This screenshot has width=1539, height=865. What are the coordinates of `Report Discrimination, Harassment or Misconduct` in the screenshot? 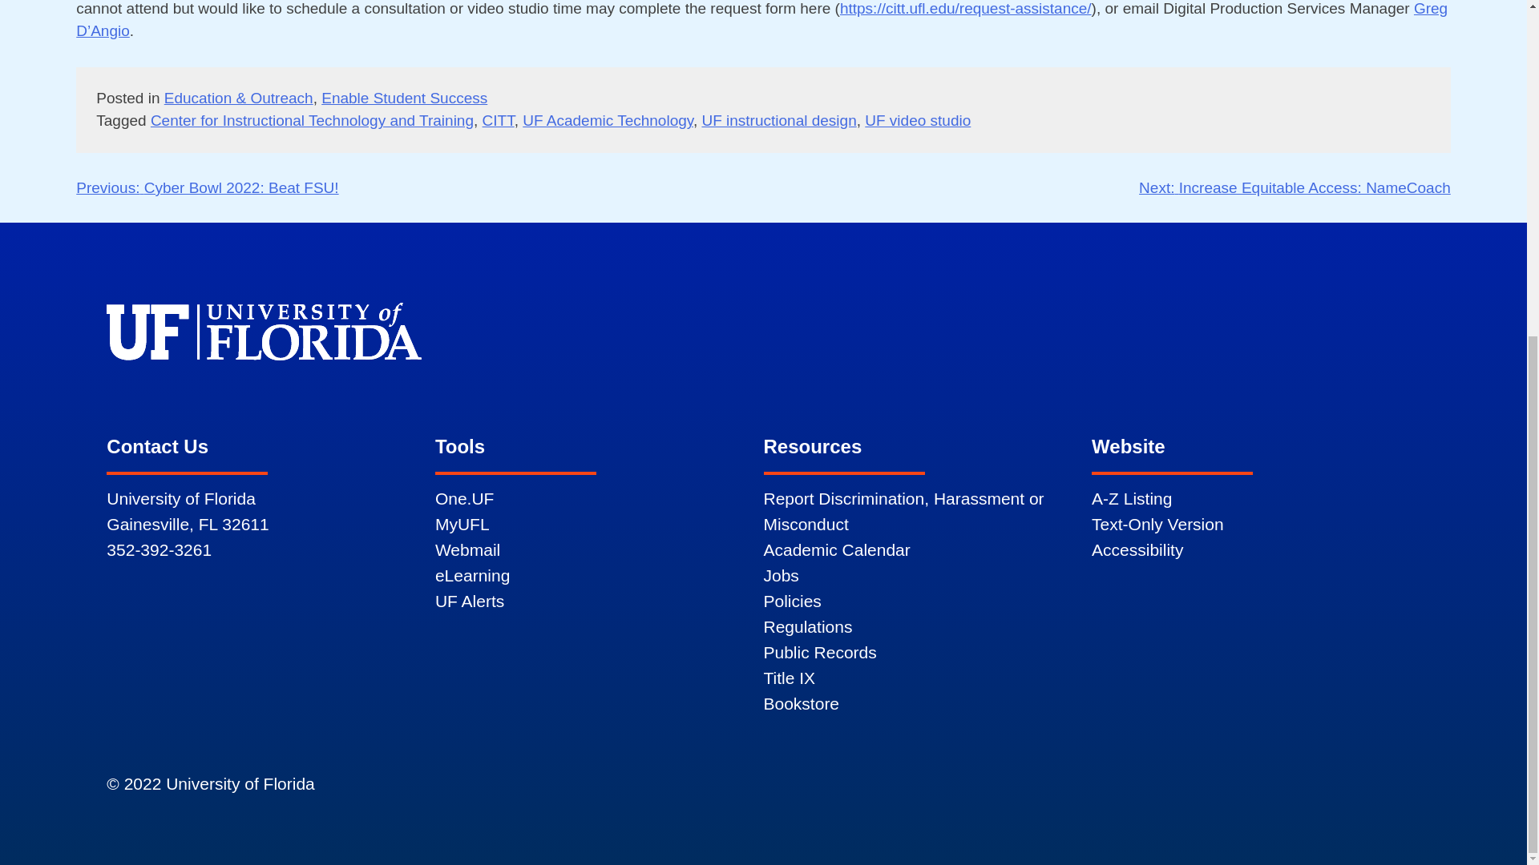 It's located at (903, 511).